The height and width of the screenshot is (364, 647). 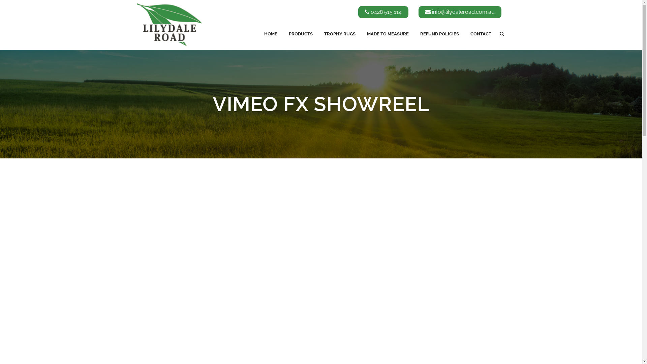 What do you see at coordinates (301, 34) in the screenshot?
I see `PRODUCTS` at bounding box center [301, 34].